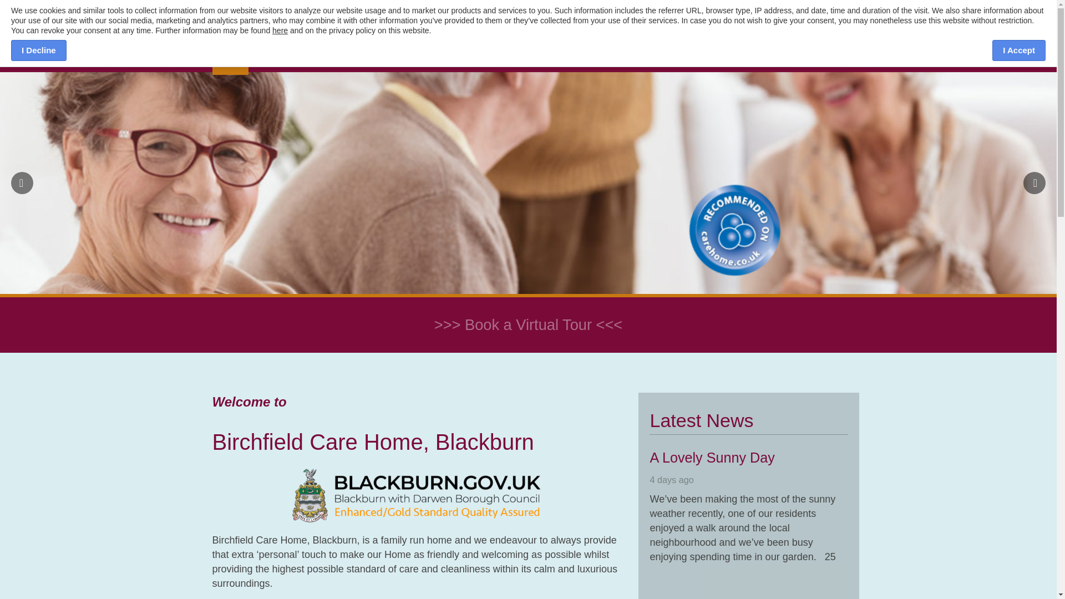 Image resolution: width=1065 pixels, height=599 pixels. I want to click on I Accept, so click(1019, 50).